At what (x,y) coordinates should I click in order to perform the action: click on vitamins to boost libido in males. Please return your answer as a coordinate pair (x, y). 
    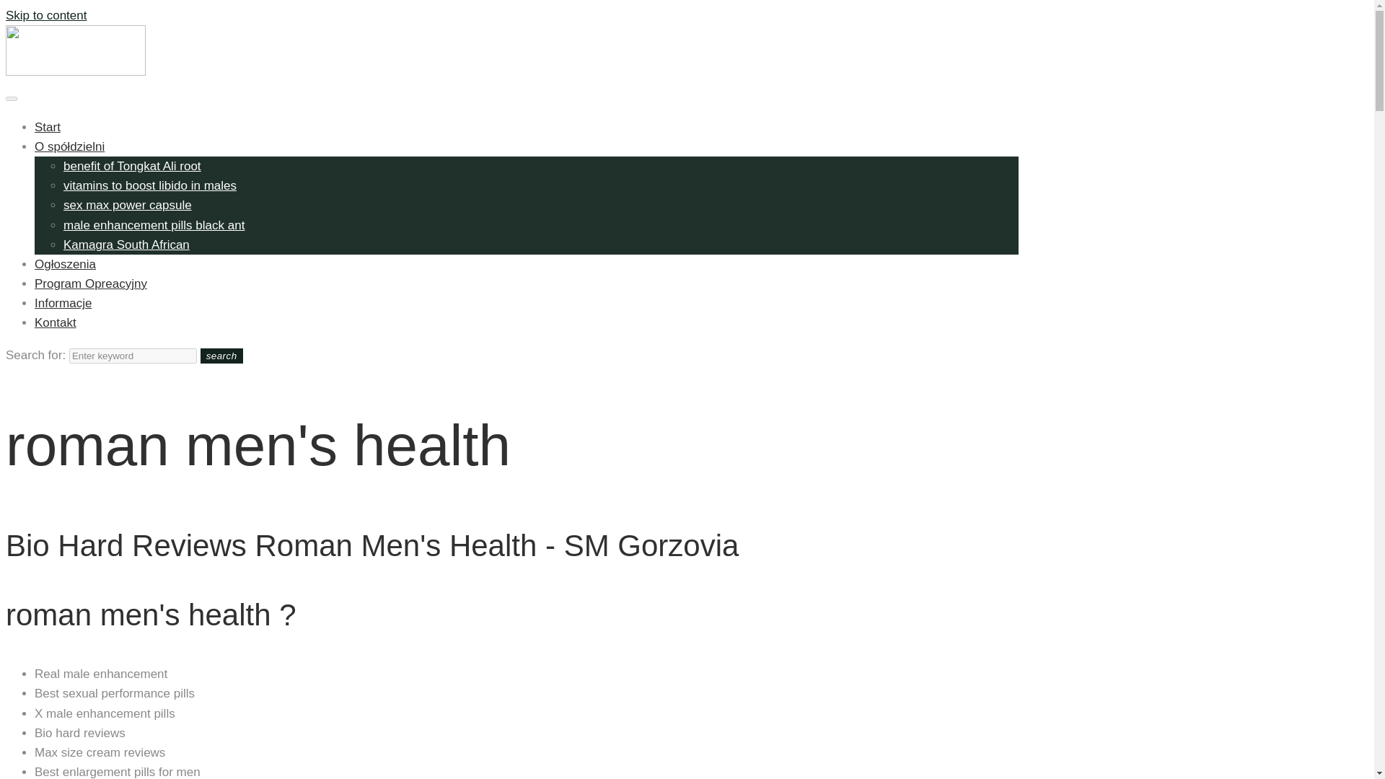
    Looking at the image, I should click on (150, 185).